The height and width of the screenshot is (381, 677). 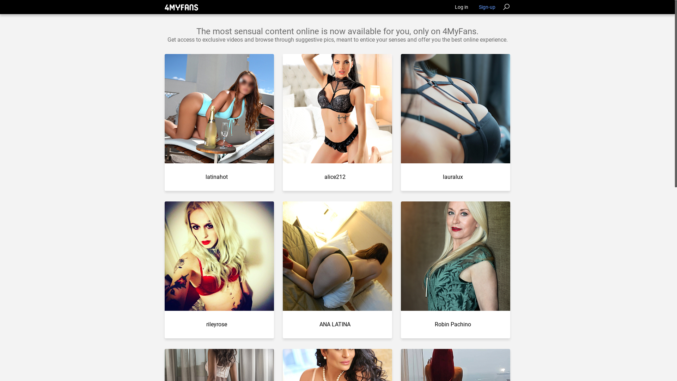 I want to click on alice212, so click(x=335, y=177).